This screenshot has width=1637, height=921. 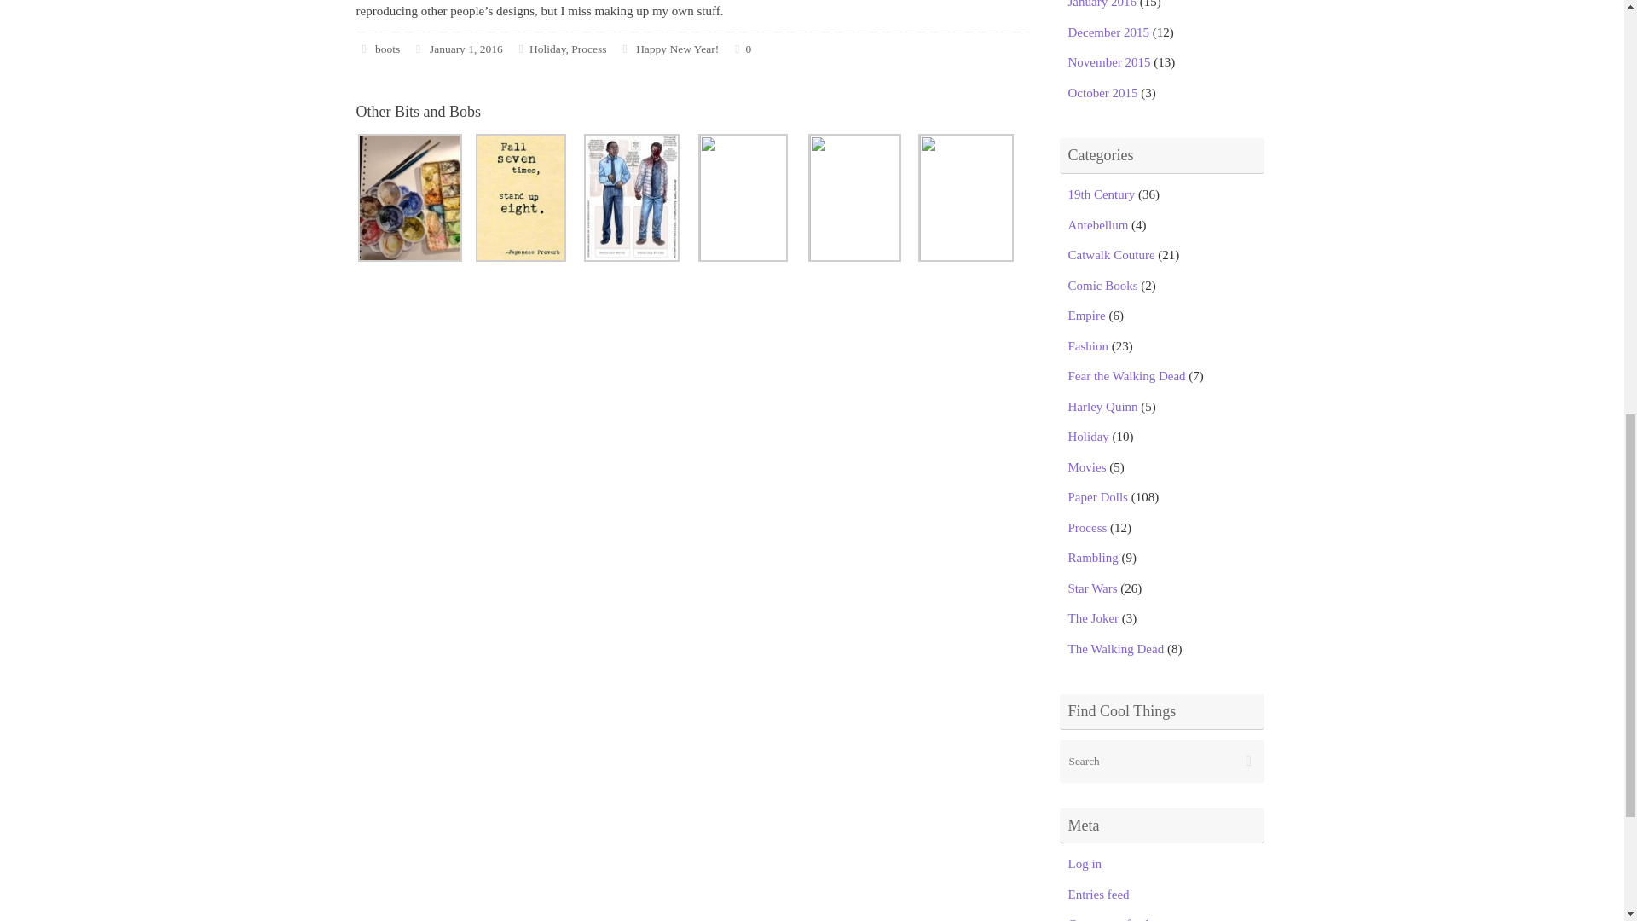 I want to click on boots, so click(x=387, y=48).